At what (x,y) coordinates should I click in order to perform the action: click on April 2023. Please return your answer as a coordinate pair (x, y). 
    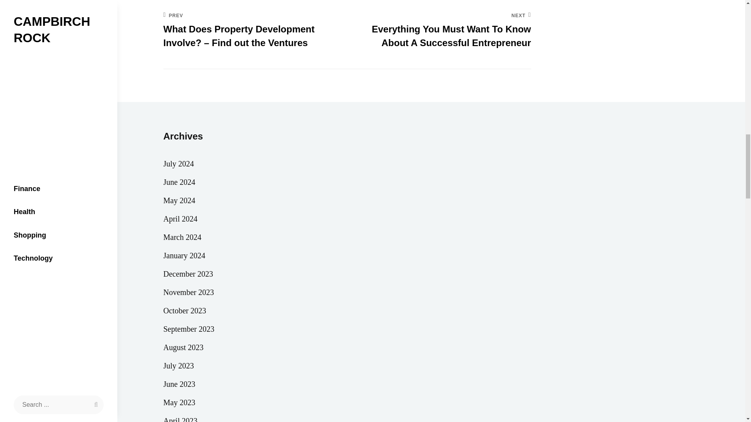
    Looking at the image, I should click on (180, 418).